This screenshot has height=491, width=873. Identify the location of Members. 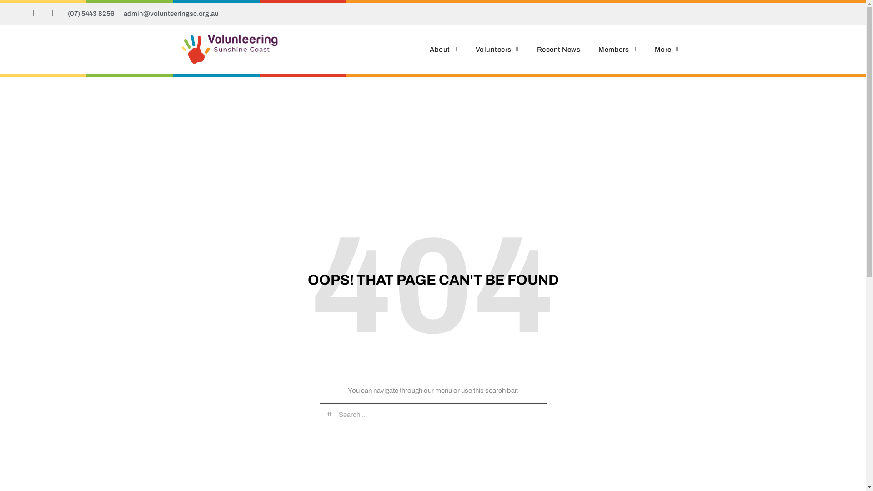
(617, 50).